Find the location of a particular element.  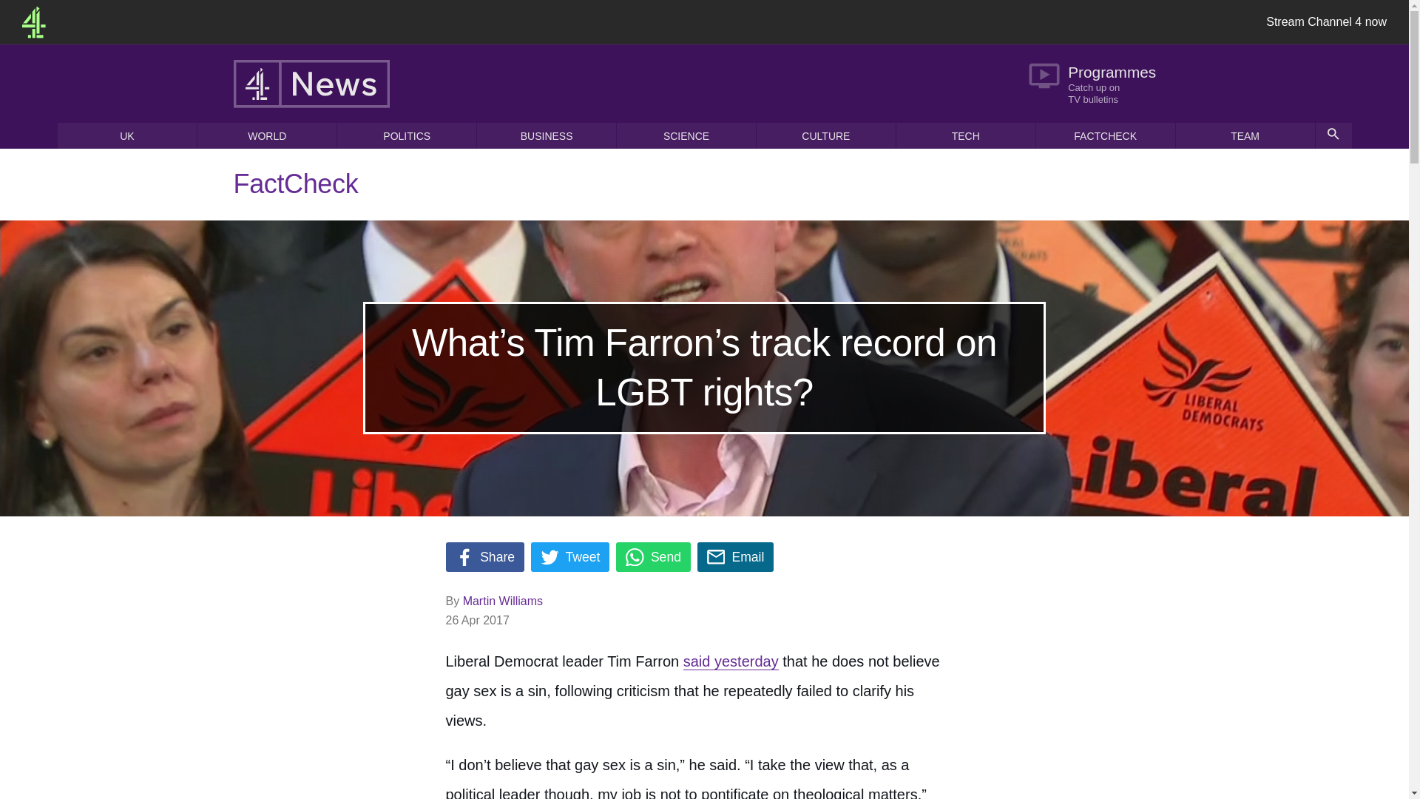

Posts by Martin Williams is located at coordinates (502, 601).